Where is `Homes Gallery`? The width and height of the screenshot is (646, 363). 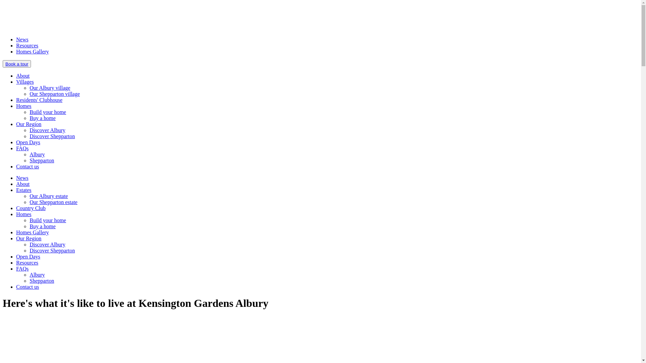
Homes Gallery is located at coordinates (32, 233).